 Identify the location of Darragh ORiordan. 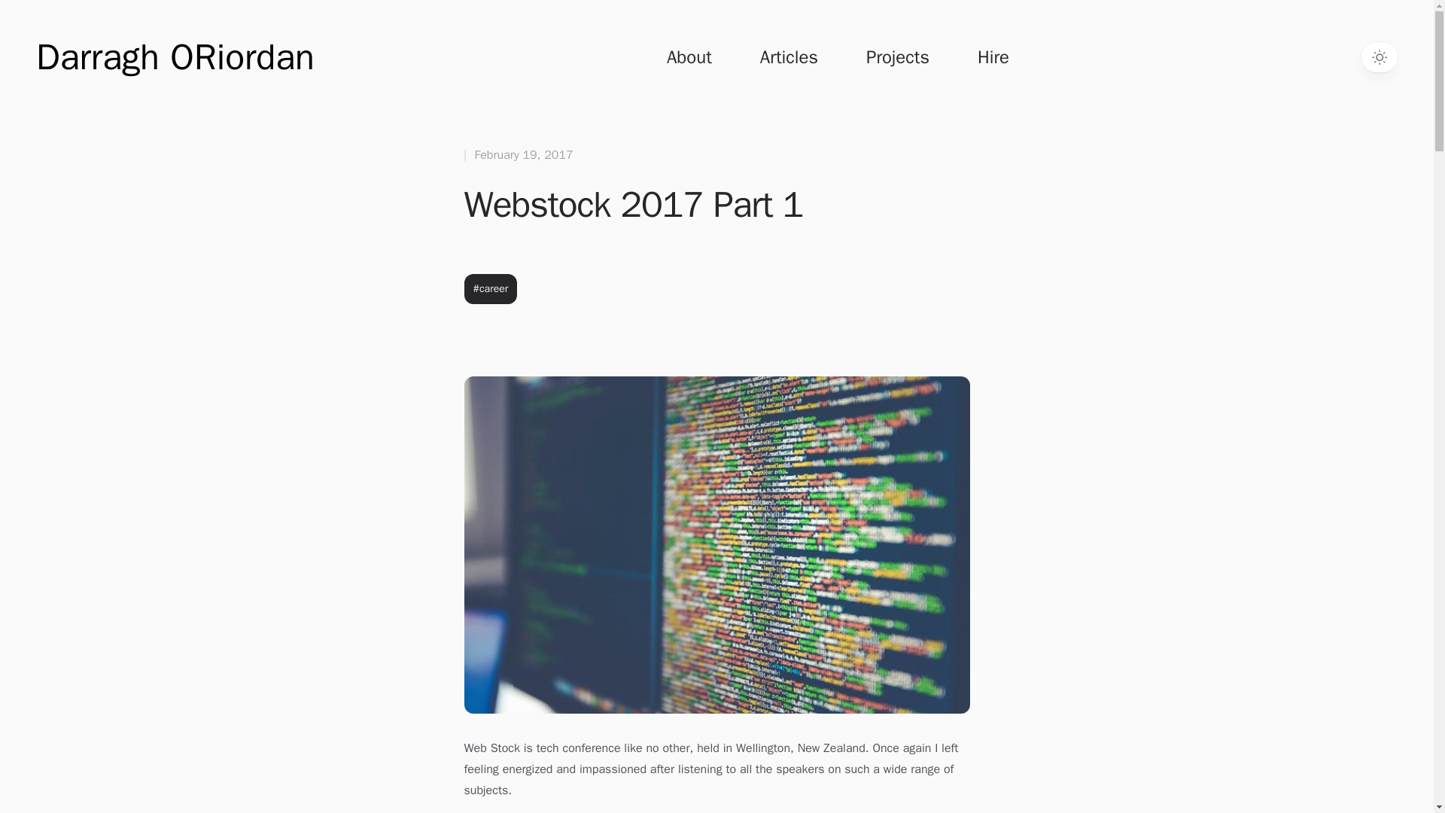
(175, 56).